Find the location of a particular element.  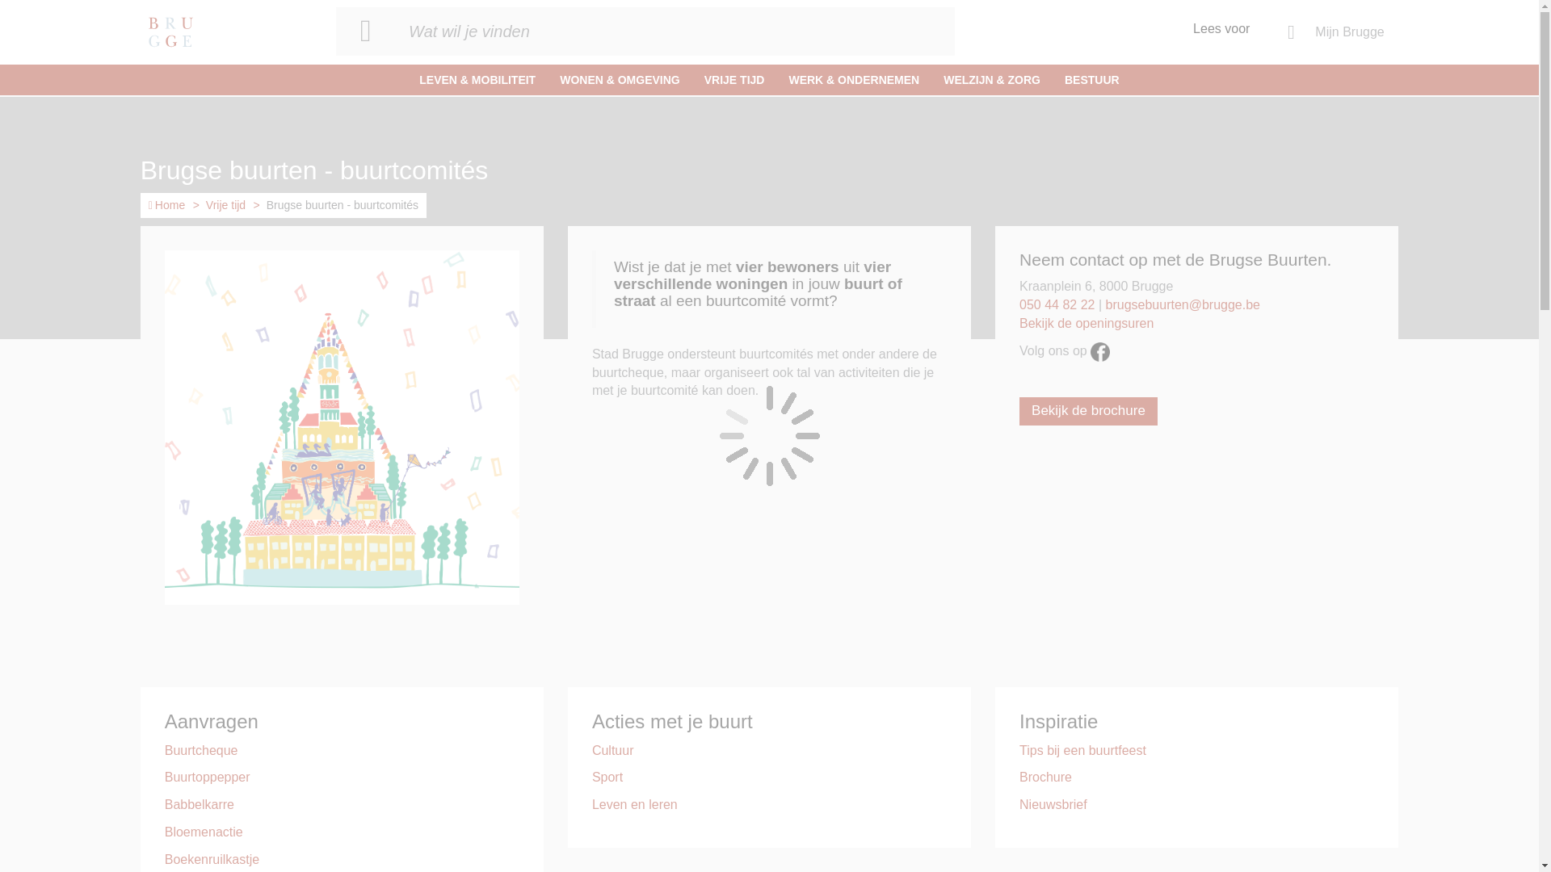

Tips bij een buurtfeest is located at coordinates (1082, 751).